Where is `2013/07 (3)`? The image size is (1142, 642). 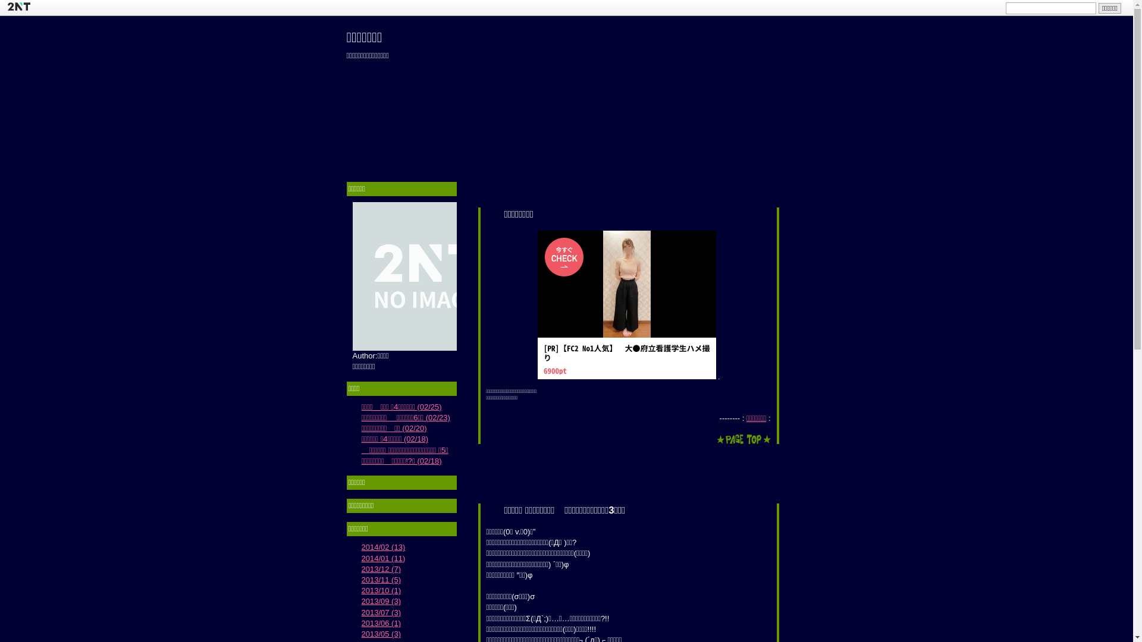 2013/07 (3) is located at coordinates (382, 612).